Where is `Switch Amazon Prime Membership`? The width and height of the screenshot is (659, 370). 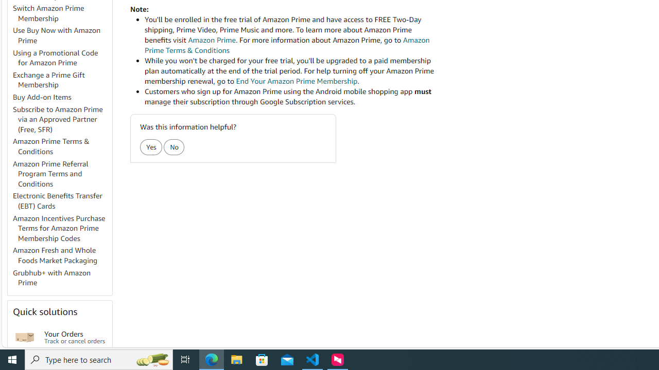
Switch Amazon Prime Membership is located at coordinates (62, 13).